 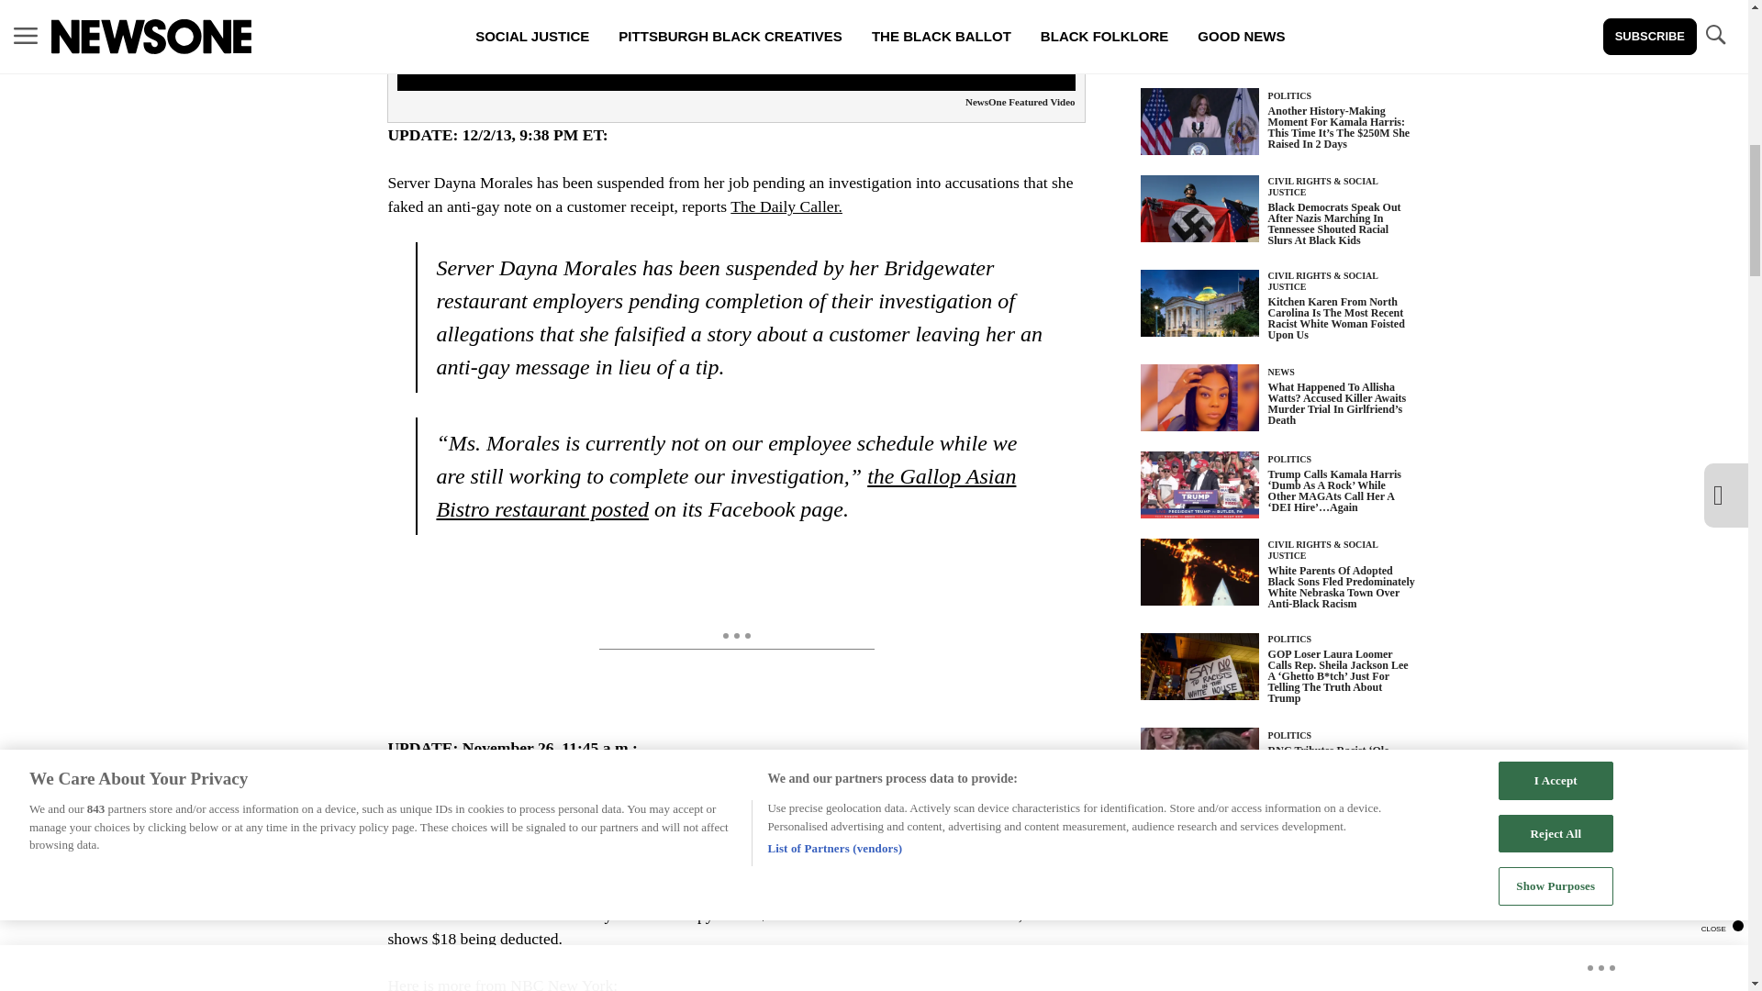 I want to click on The Daily Caller., so click(x=786, y=206).